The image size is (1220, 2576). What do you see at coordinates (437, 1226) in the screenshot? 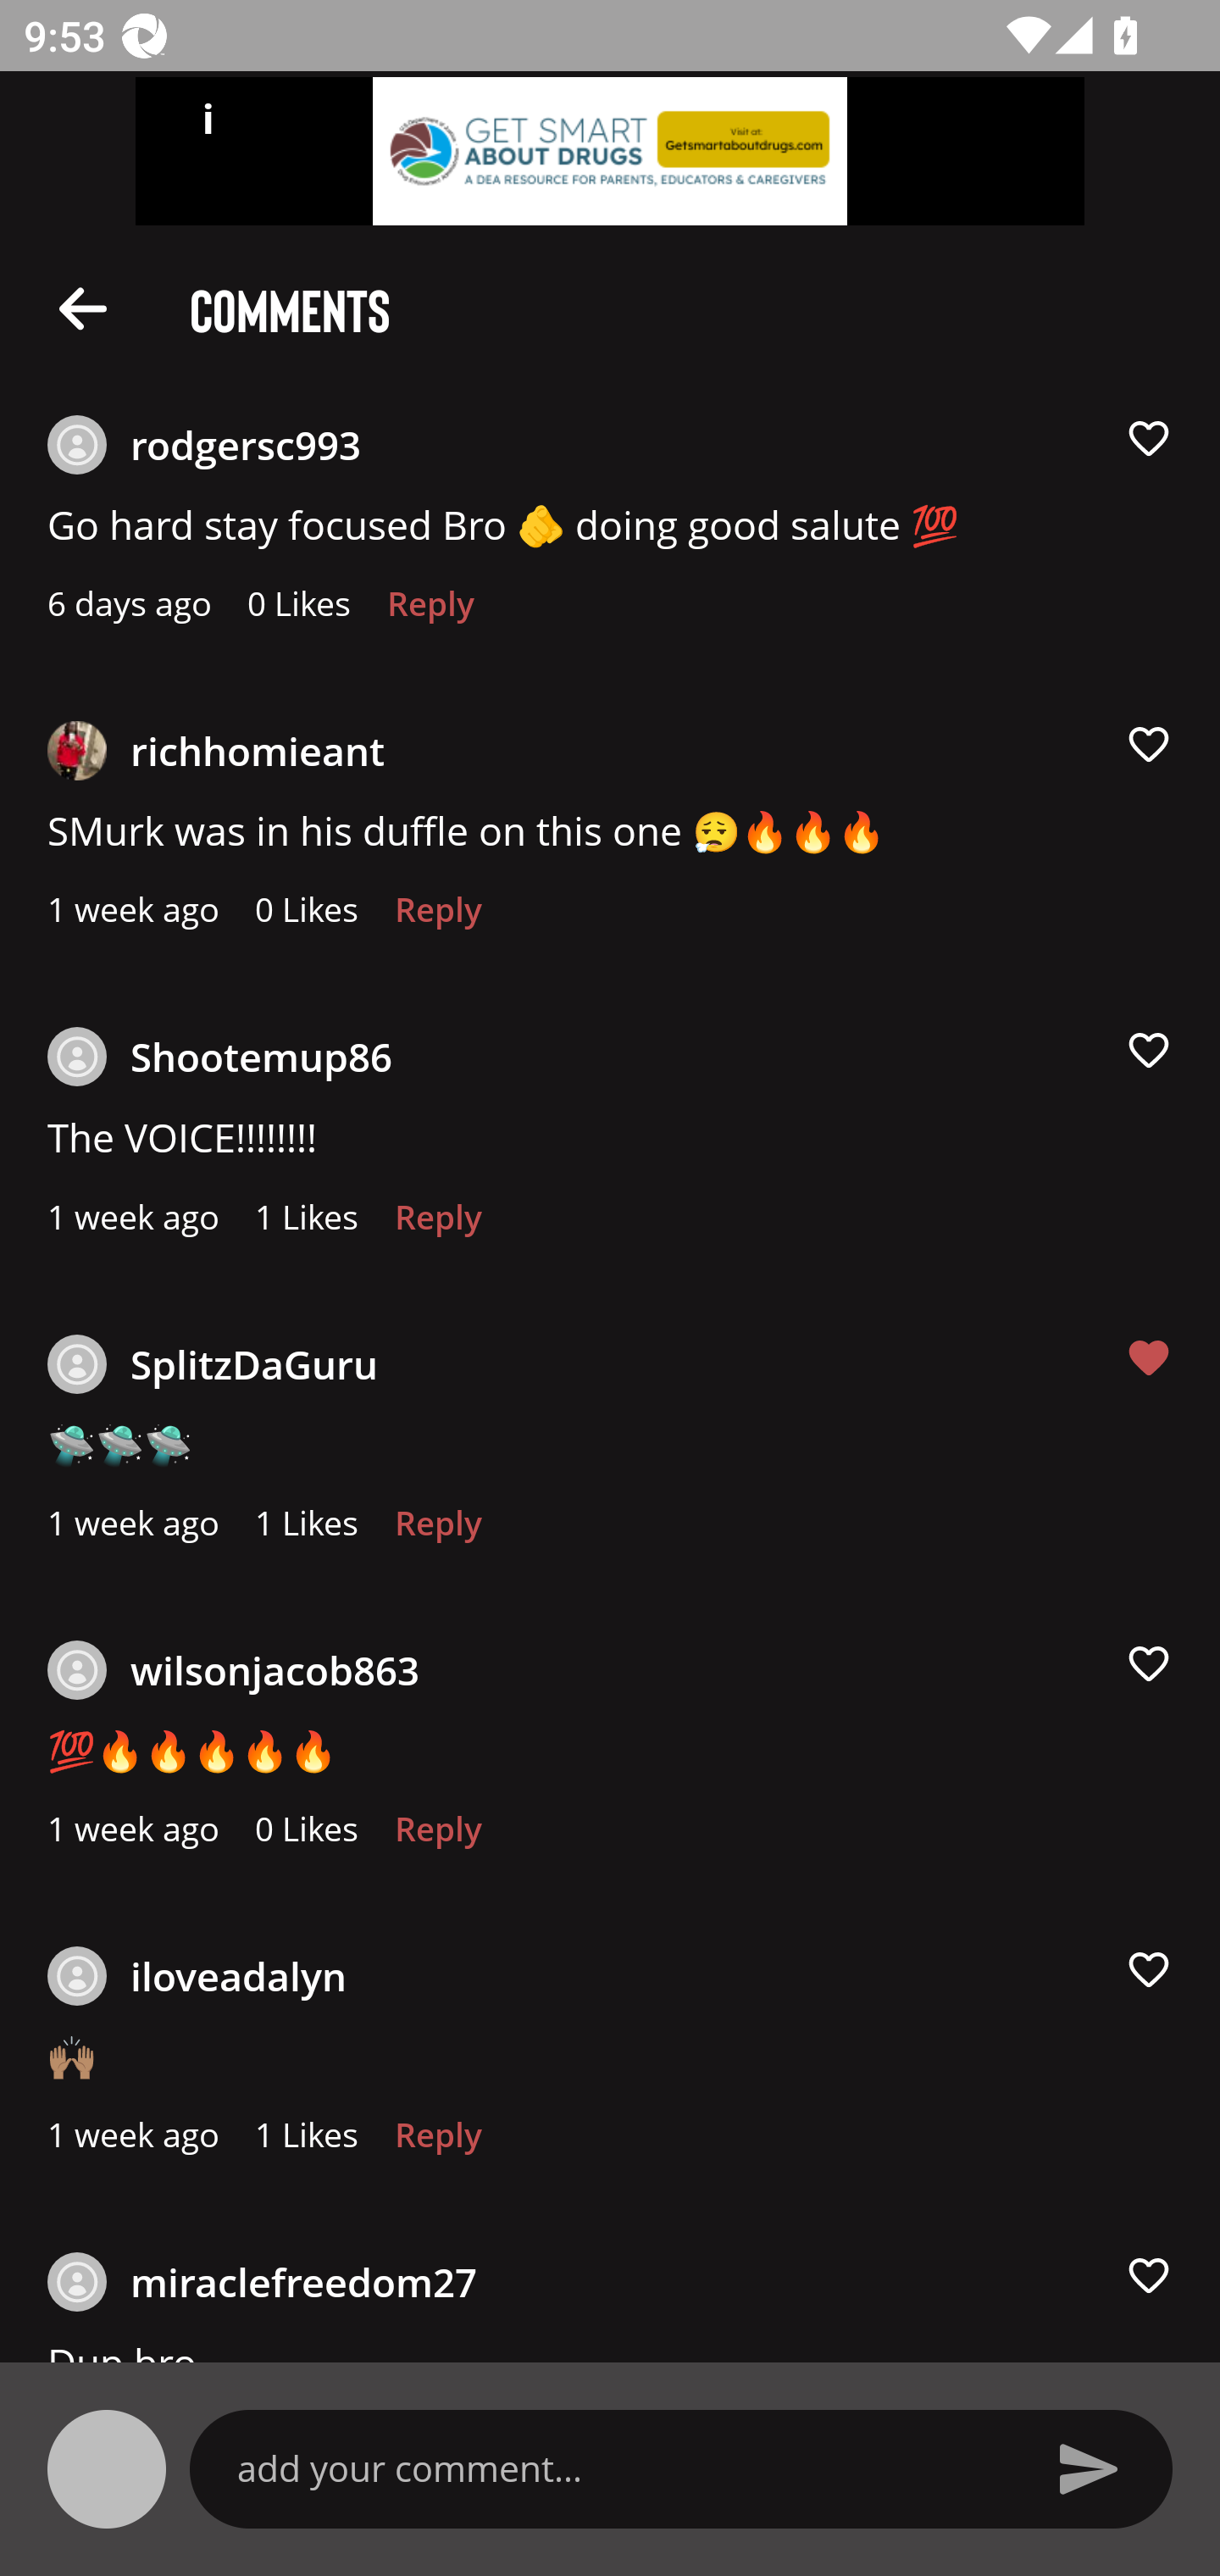
I see `Reply` at bounding box center [437, 1226].